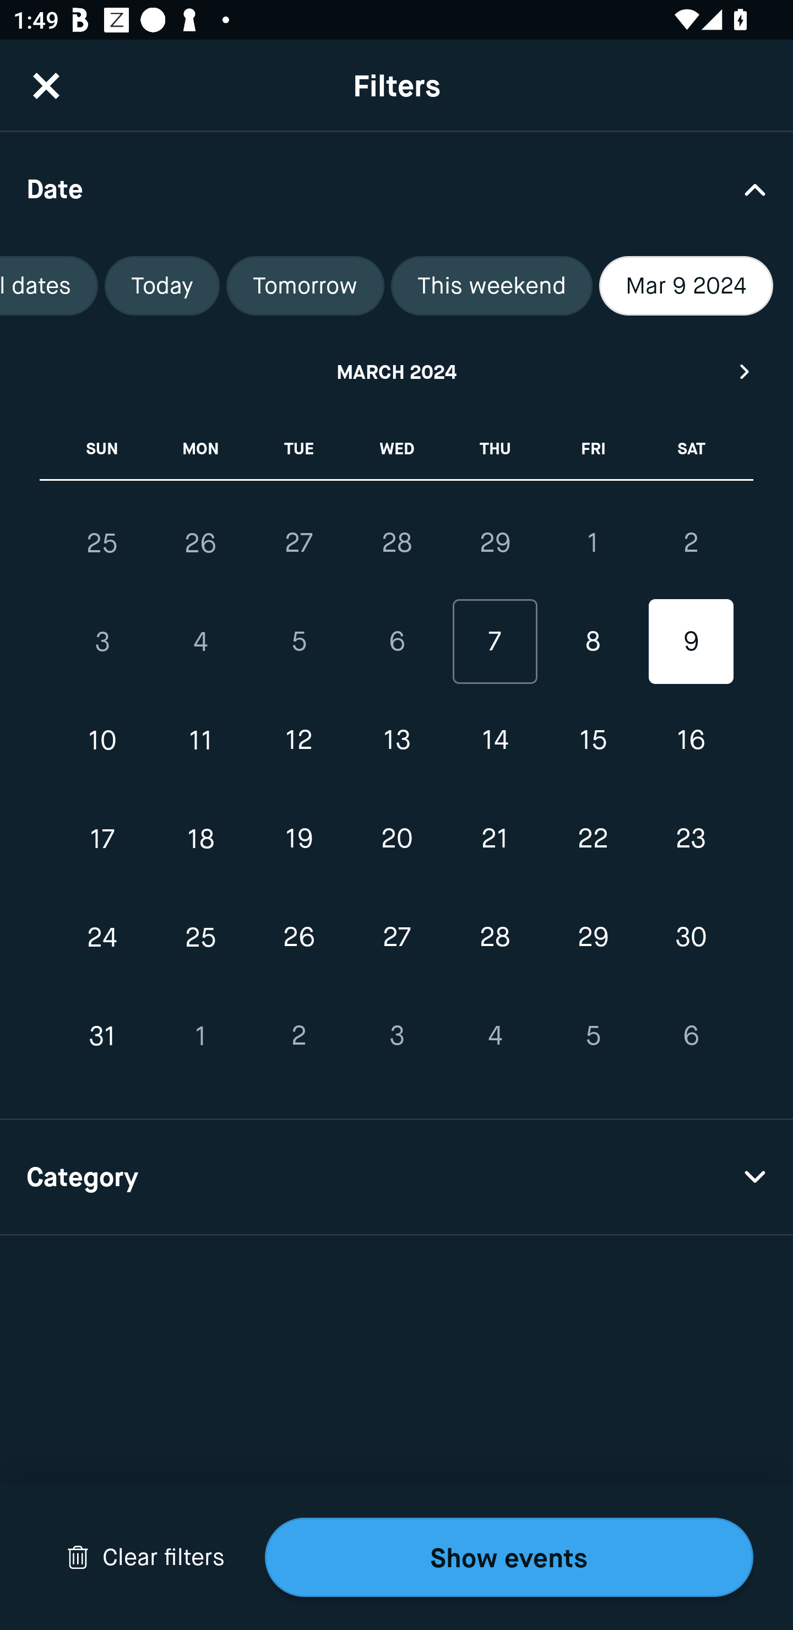  I want to click on 21, so click(495, 838).